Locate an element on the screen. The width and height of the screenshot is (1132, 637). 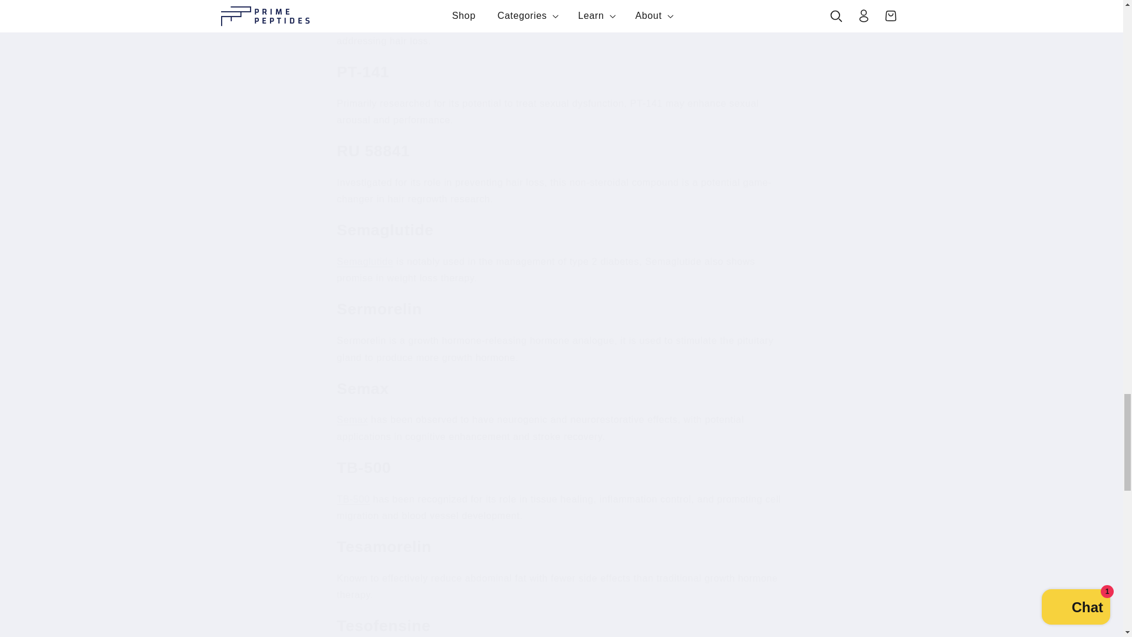
Buy TB-500 is located at coordinates (353, 499).